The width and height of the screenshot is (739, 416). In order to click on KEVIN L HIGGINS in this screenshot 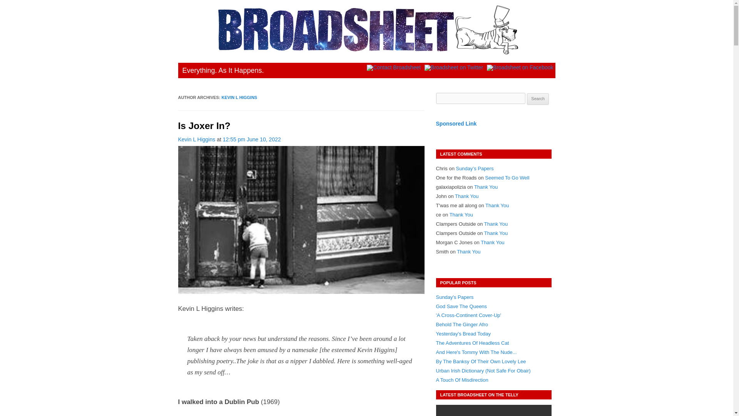, I will do `click(239, 97)`.